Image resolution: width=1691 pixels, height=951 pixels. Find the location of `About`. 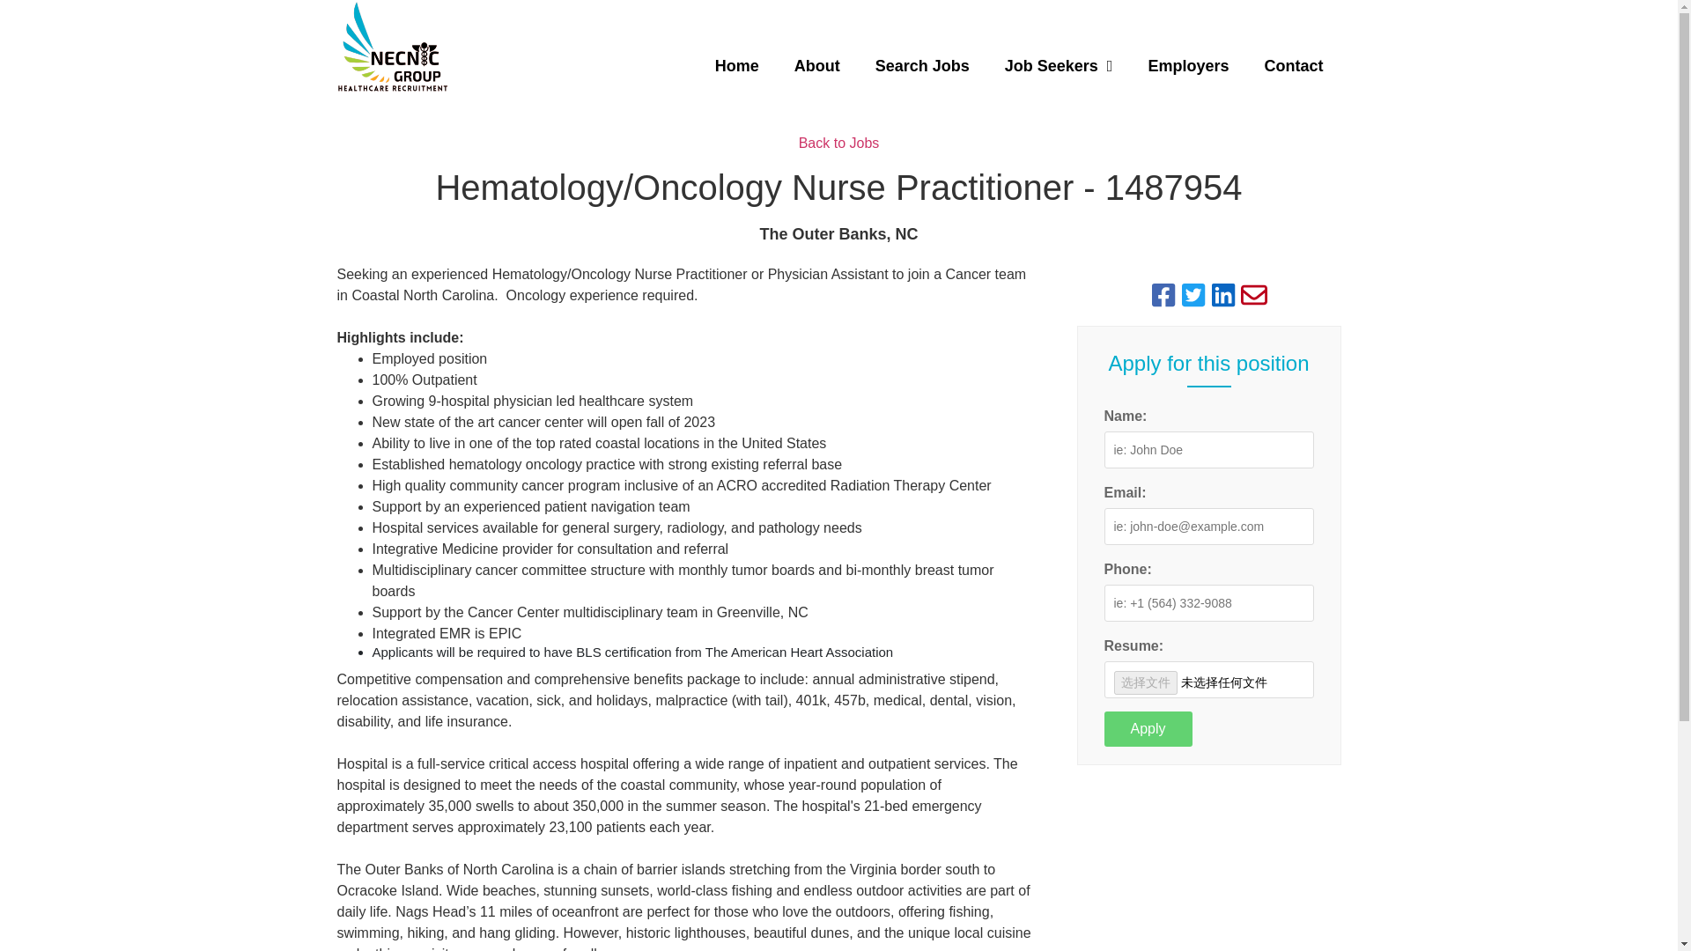

About is located at coordinates (816, 65).